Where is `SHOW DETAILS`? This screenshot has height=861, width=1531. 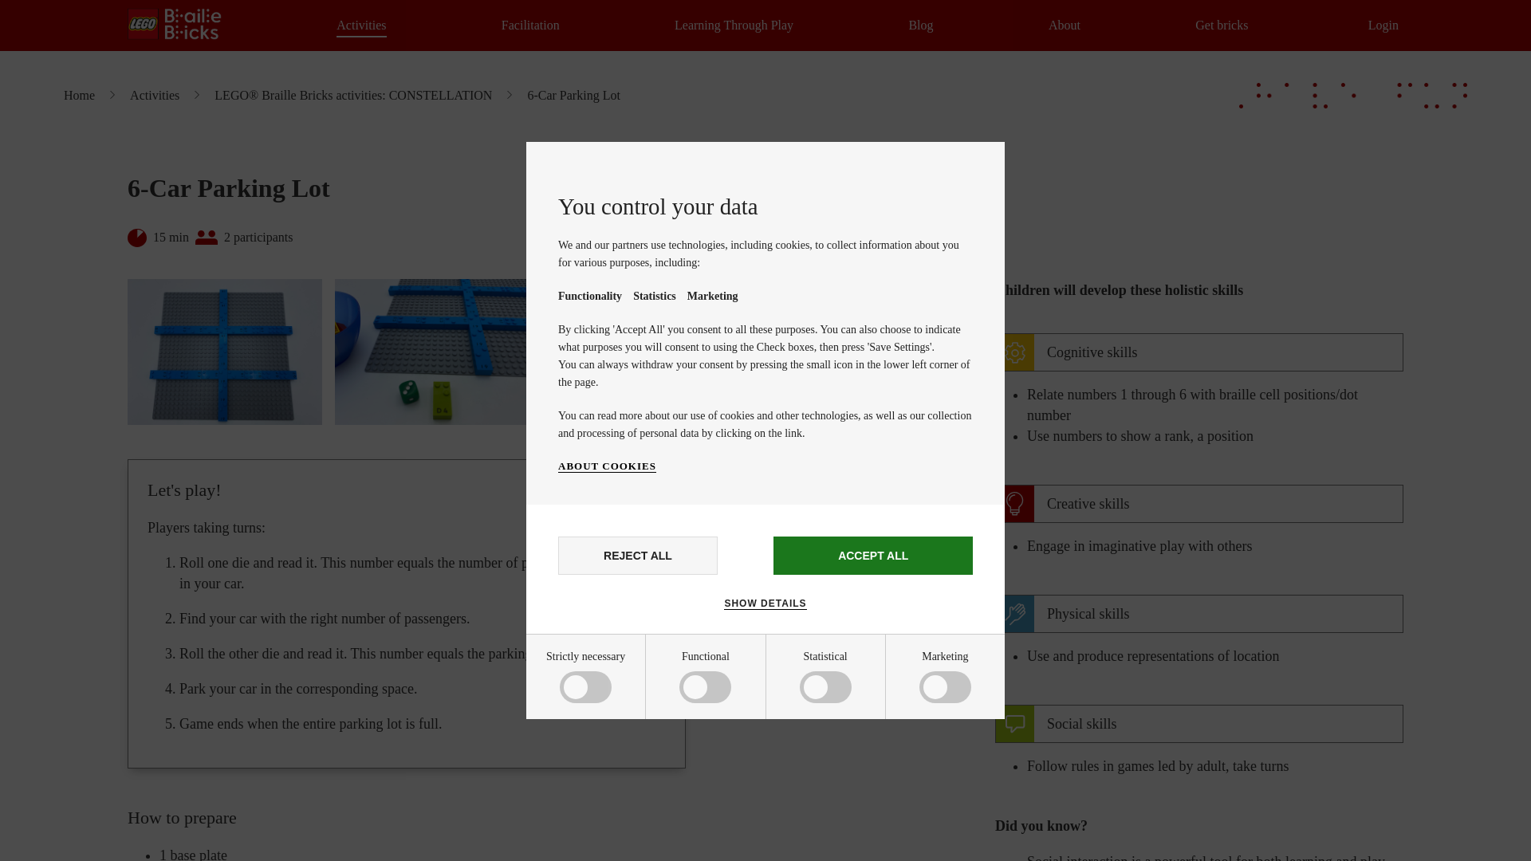
SHOW DETAILS is located at coordinates (765, 603).